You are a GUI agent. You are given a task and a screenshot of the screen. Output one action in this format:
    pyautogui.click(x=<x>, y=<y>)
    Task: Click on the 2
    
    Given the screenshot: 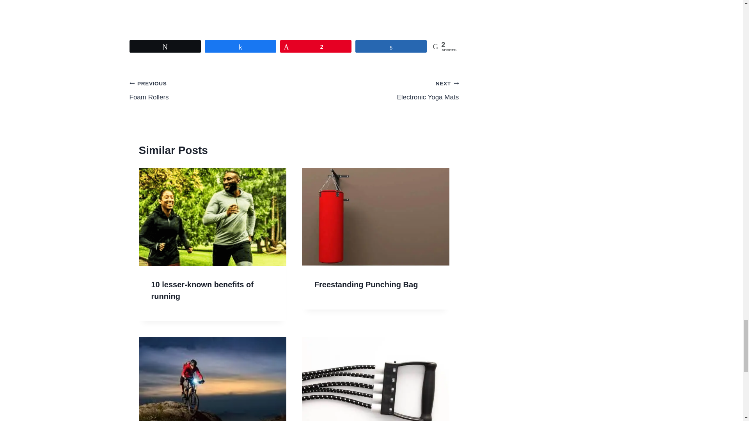 What is the action you would take?
    pyautogui.click(x=366, y=285)
    